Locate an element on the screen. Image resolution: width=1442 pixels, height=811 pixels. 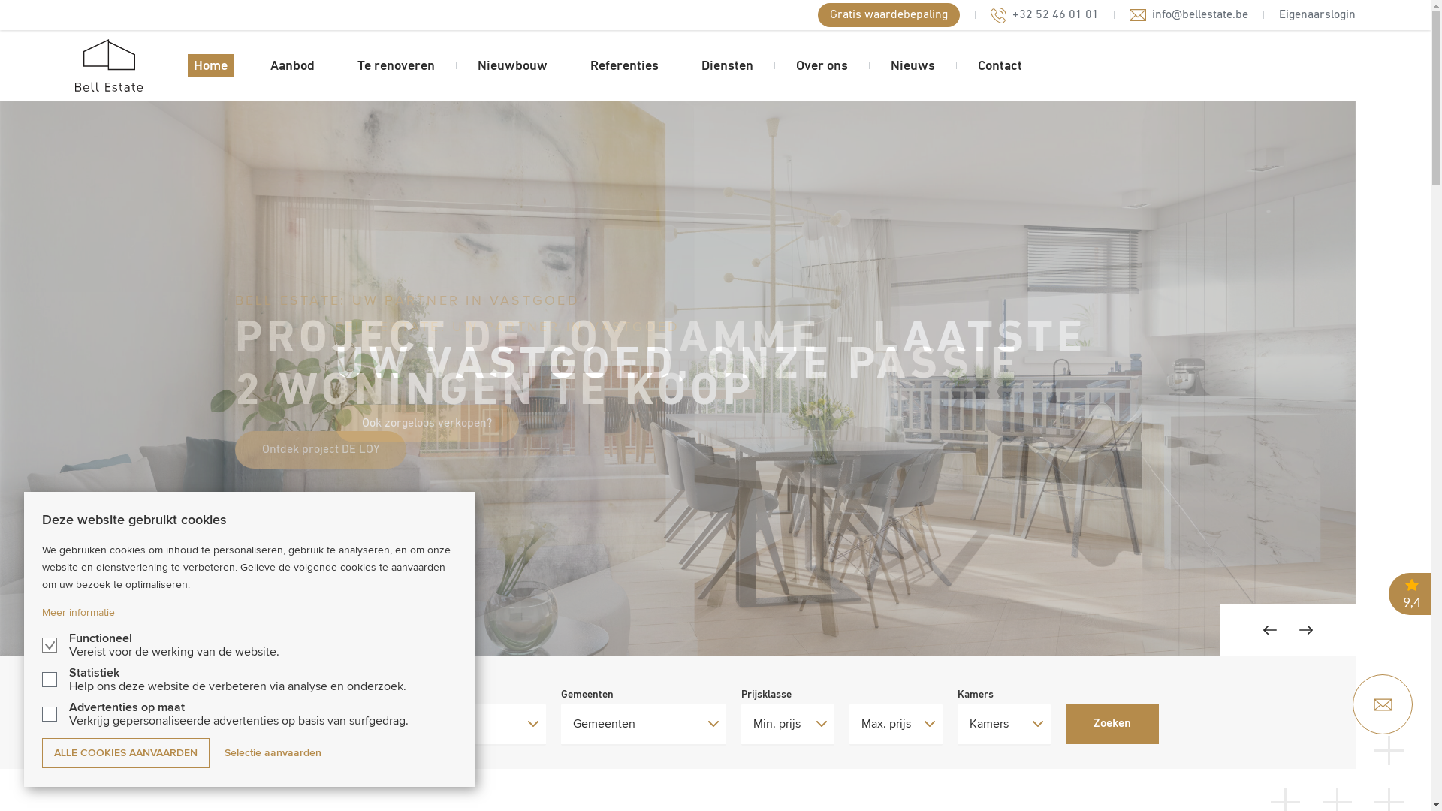
Te renoveren is located at coordinates (397, 65).